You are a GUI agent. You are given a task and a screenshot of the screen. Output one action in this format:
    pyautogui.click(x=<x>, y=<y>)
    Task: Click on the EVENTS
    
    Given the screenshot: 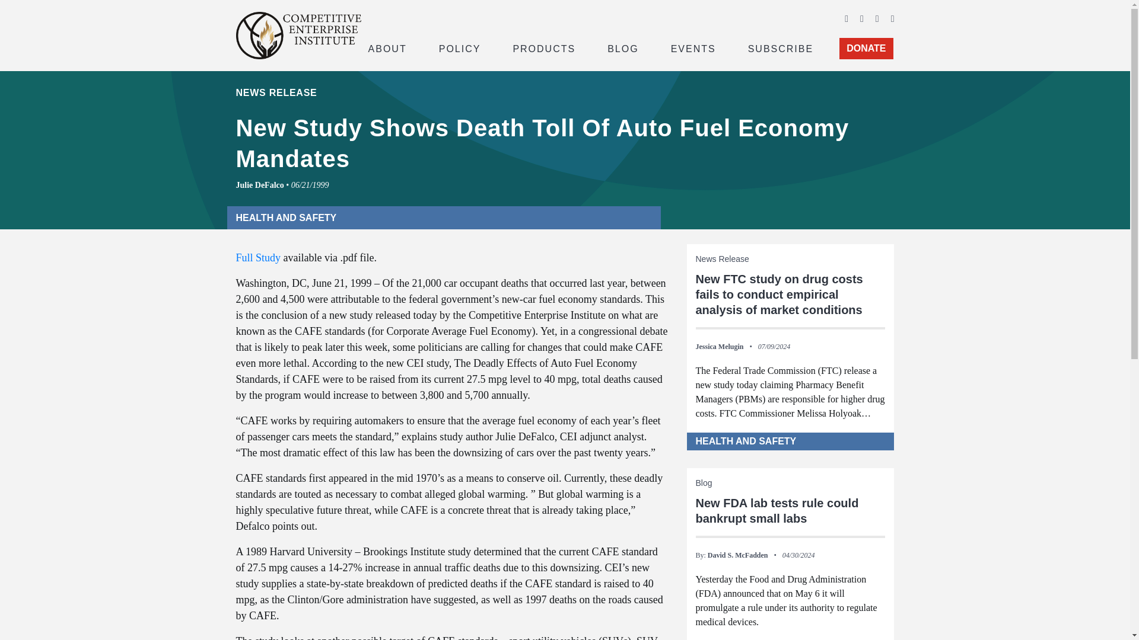 What is the action you would take?
    pyautogui.click(x=693, y=47)
    